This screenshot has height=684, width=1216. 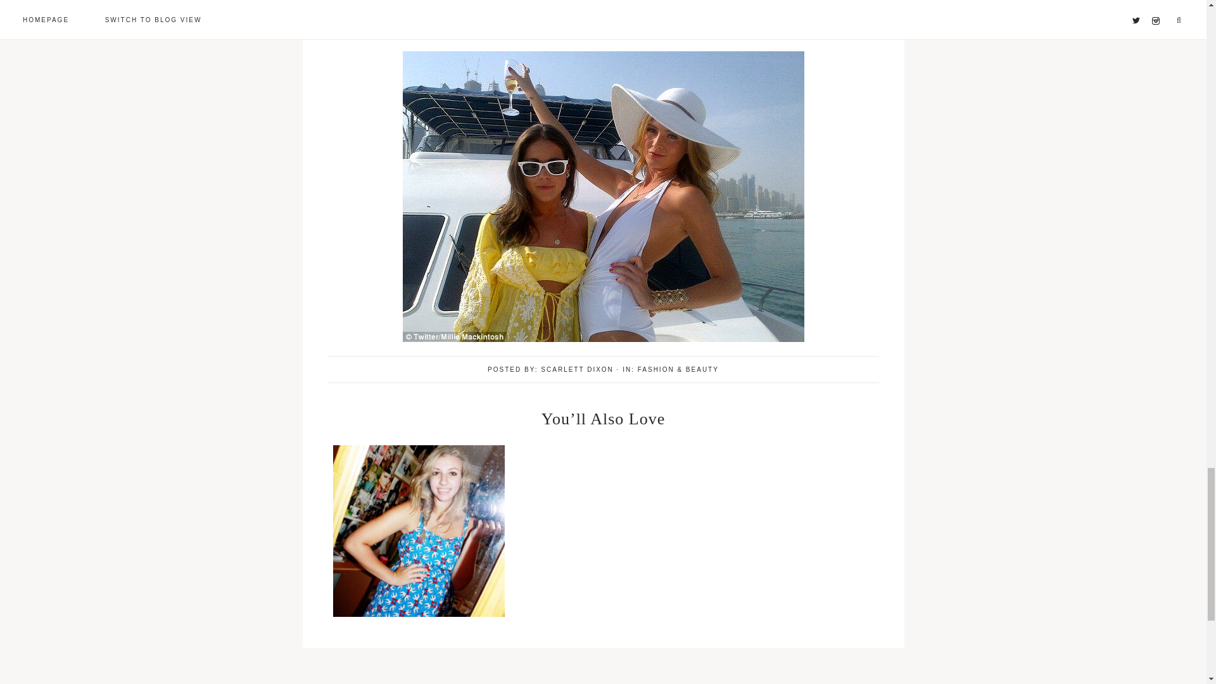 I want to click on SCARLETT DIXON, so click(x=578, y=369).